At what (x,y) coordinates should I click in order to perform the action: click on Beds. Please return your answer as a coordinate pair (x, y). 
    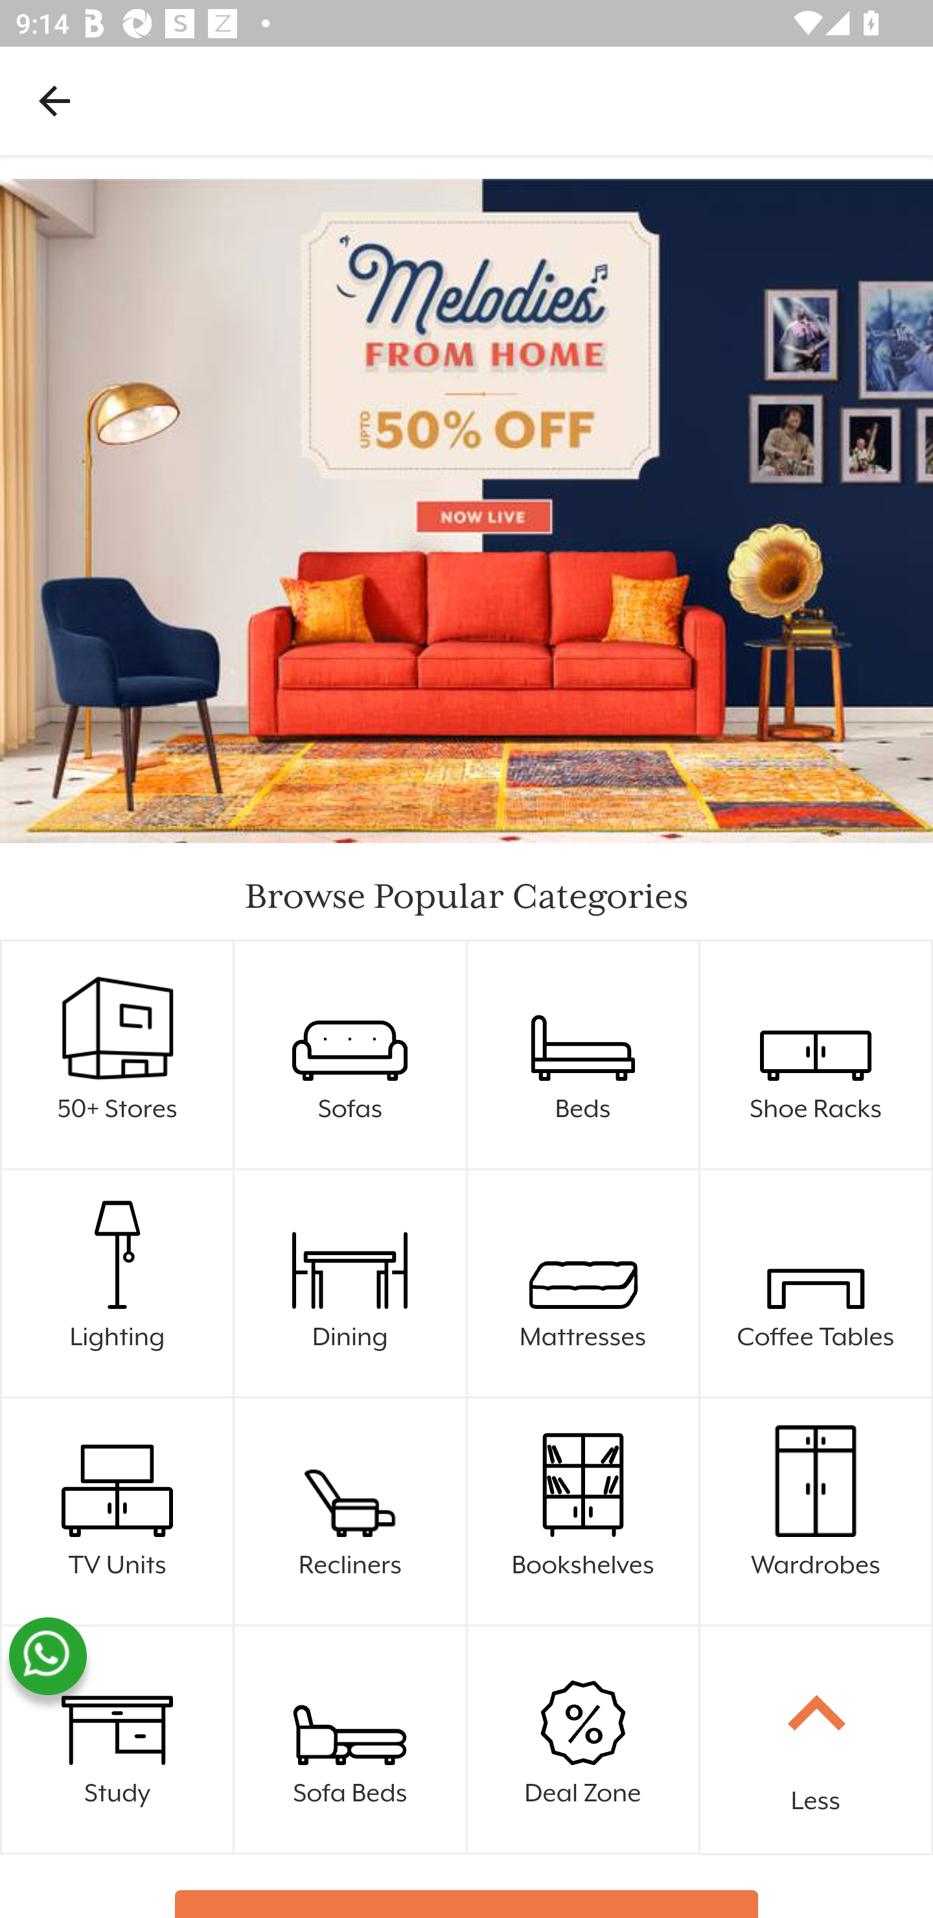
    Looking at the image, I should click on (584, 1056).